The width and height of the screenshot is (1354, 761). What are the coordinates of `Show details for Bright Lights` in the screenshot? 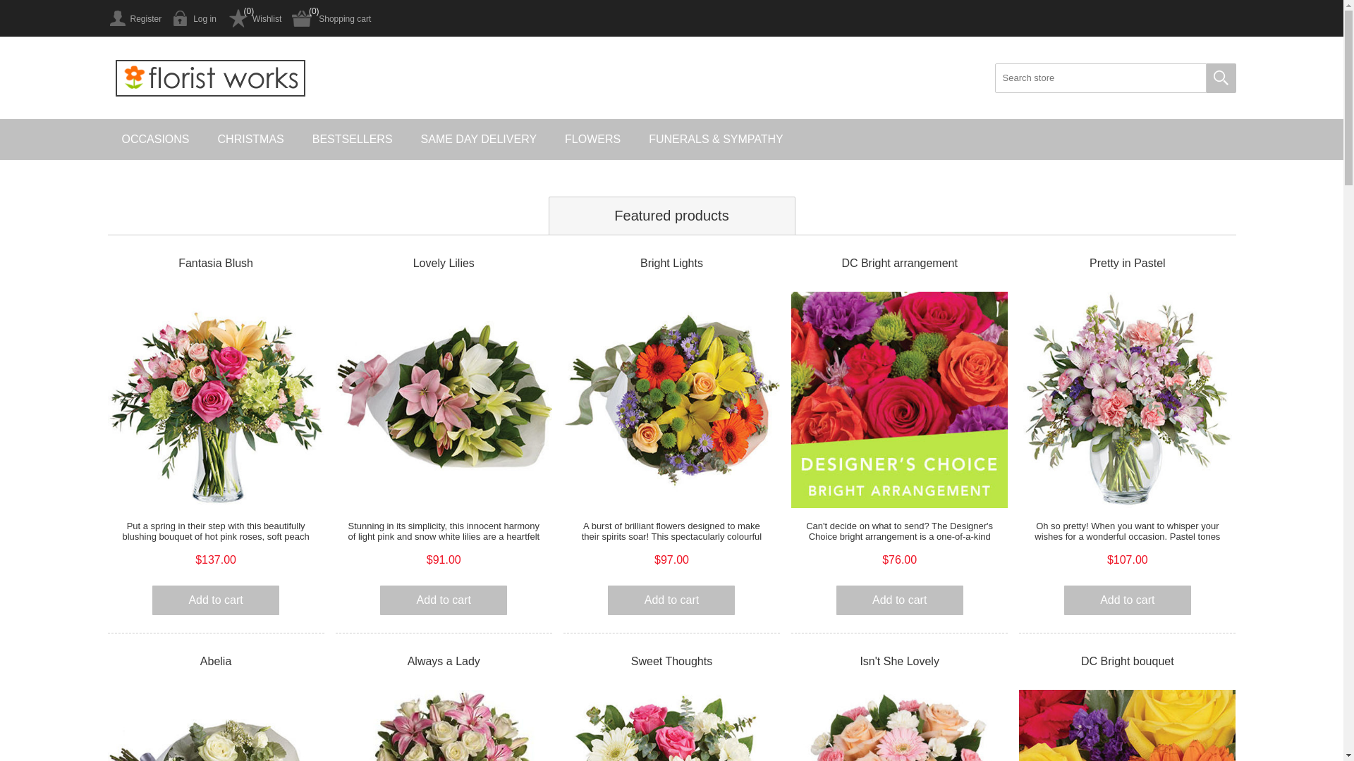 It's located at (671, 400).